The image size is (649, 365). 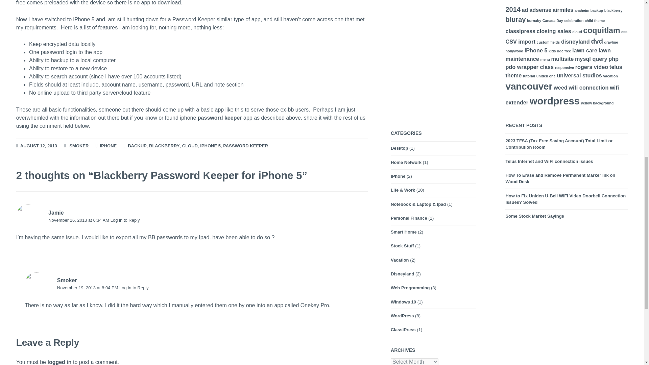 What do you see at coordinates (513, 9) in the screenshot?
I see `2014` at bounding box center [513, 9].